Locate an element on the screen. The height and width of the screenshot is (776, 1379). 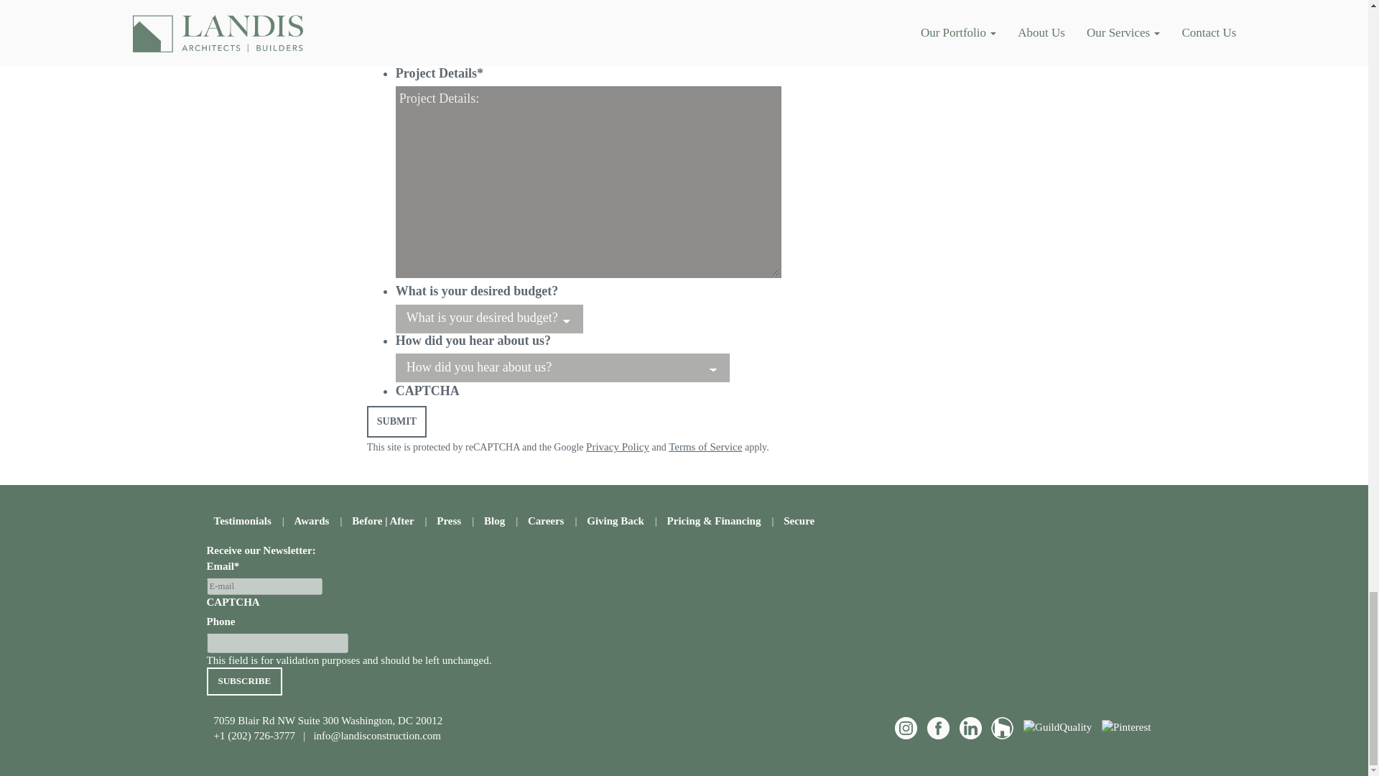
Awards is located at coordinates (312, 521).